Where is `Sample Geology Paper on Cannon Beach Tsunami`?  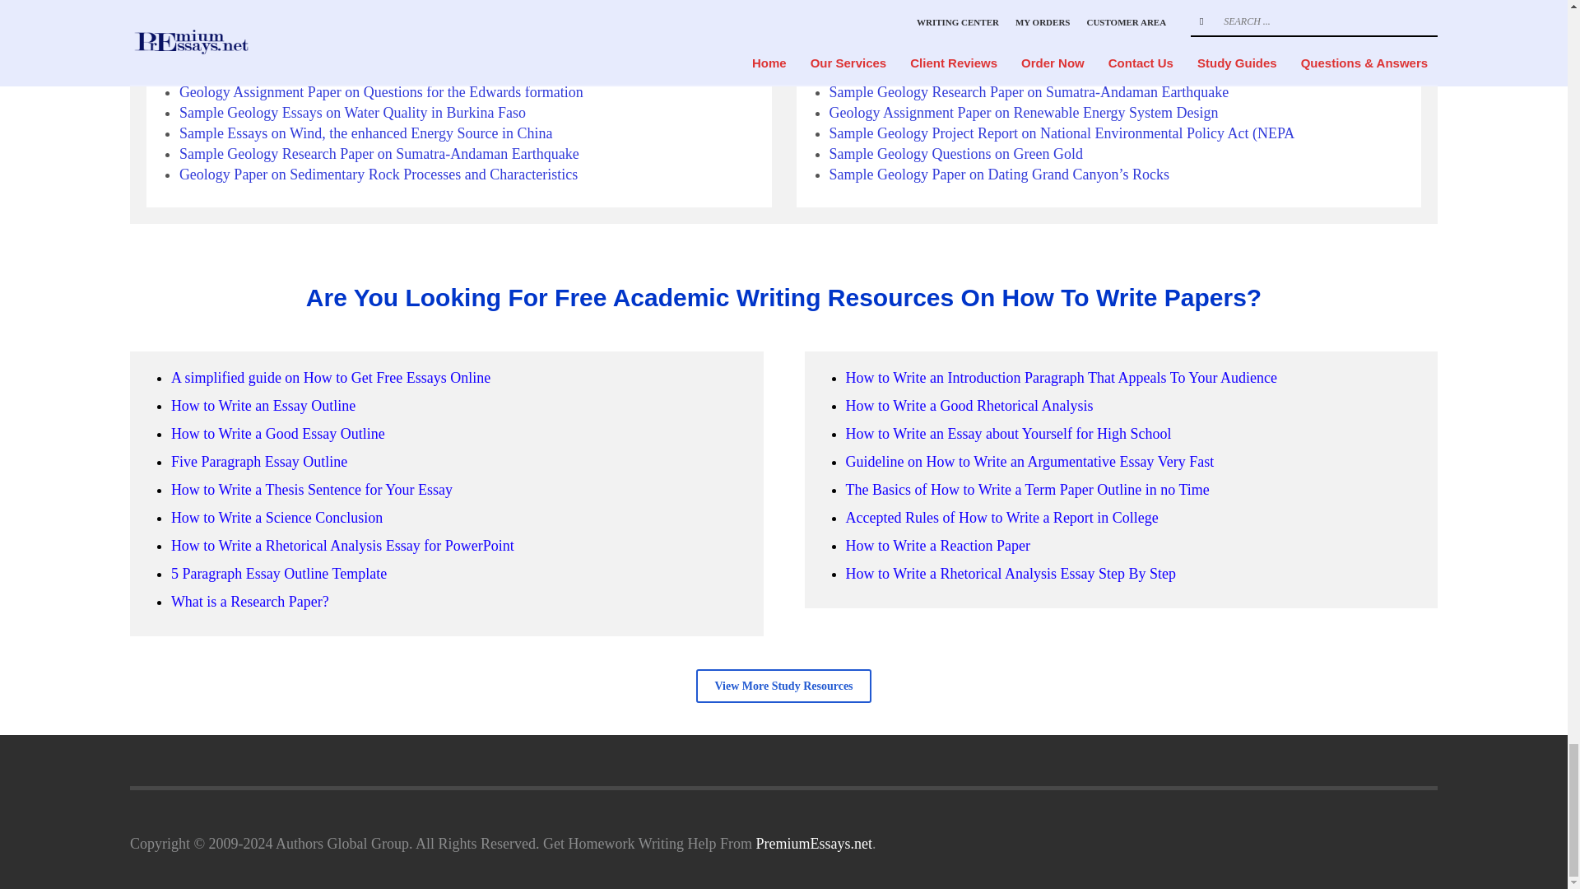
Sample Geology Paper on Cannon Beach Tsunami is located at coordinates (329, 51).